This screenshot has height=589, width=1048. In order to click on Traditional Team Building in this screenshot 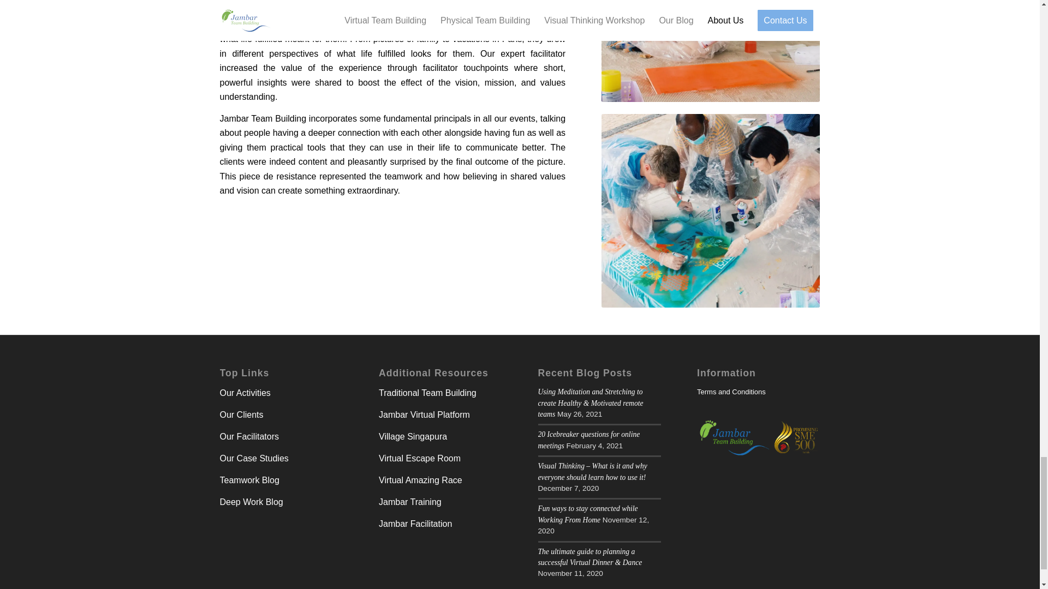, I will do `click(427, 393)`.